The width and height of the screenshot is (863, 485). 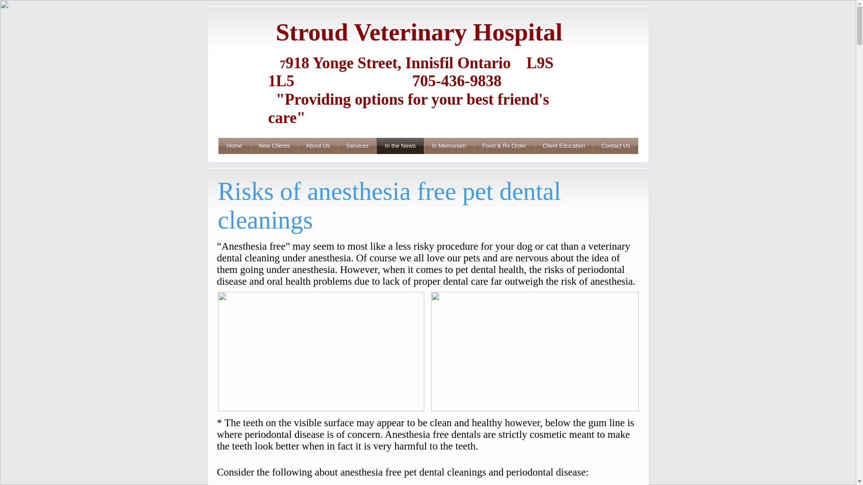 I want to click on     7, so click(x=276, y=64).